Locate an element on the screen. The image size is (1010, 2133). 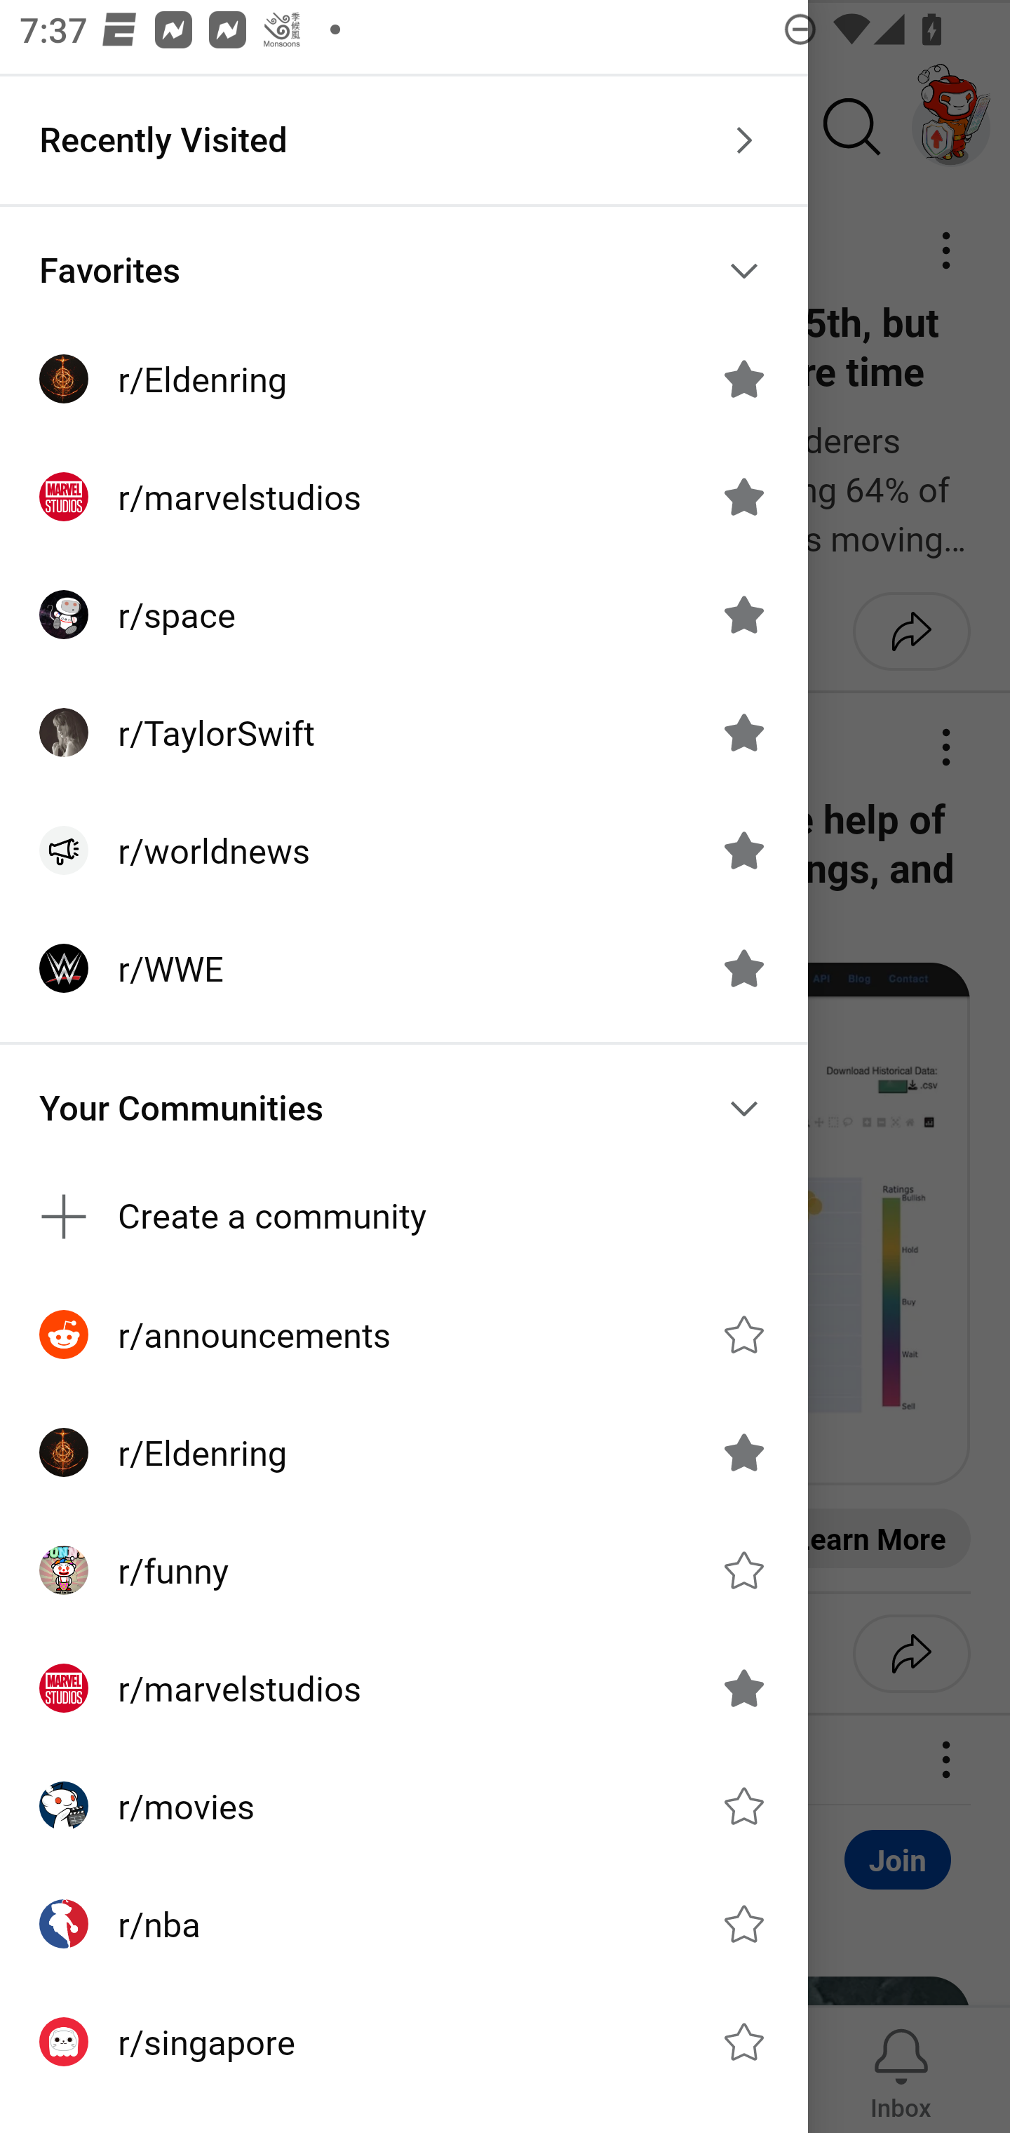
r/marvelstudios Unfavorite r/marvelstudios is located at coordinates (404, 1688).